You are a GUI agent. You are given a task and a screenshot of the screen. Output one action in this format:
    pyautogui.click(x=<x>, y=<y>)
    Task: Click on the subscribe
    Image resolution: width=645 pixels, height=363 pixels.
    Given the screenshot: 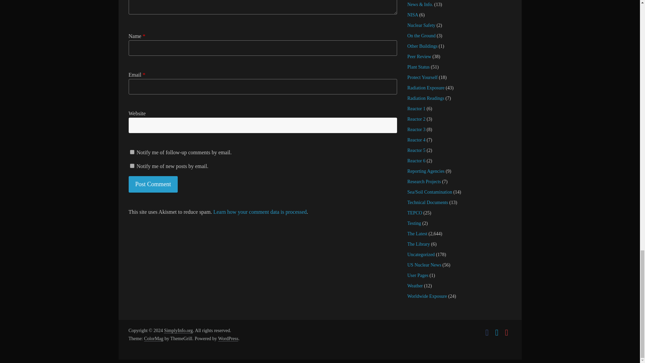 What is the action you would take?
    pyautogui.click(x=132, y=152)
    